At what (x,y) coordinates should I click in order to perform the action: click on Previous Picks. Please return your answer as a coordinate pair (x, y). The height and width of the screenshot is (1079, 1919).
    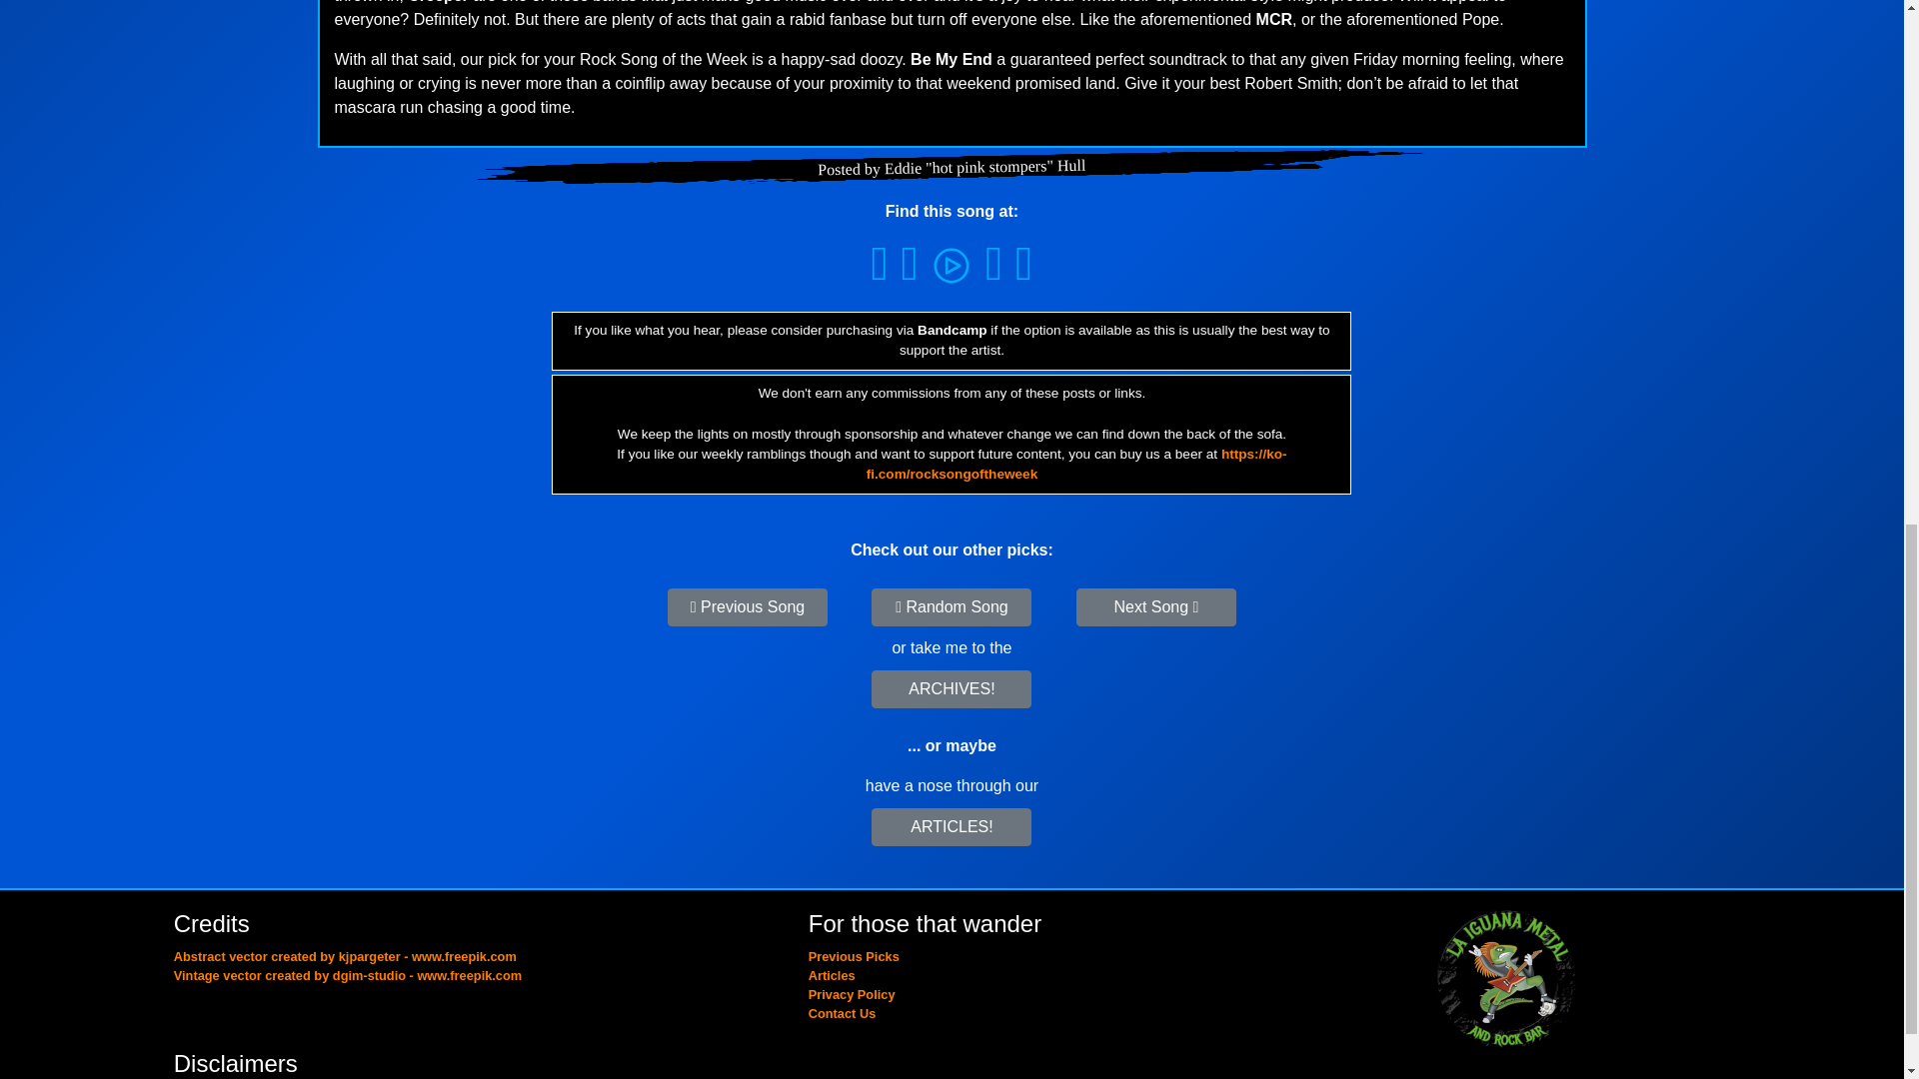
    Looking at the image, I should click on (854, 957).